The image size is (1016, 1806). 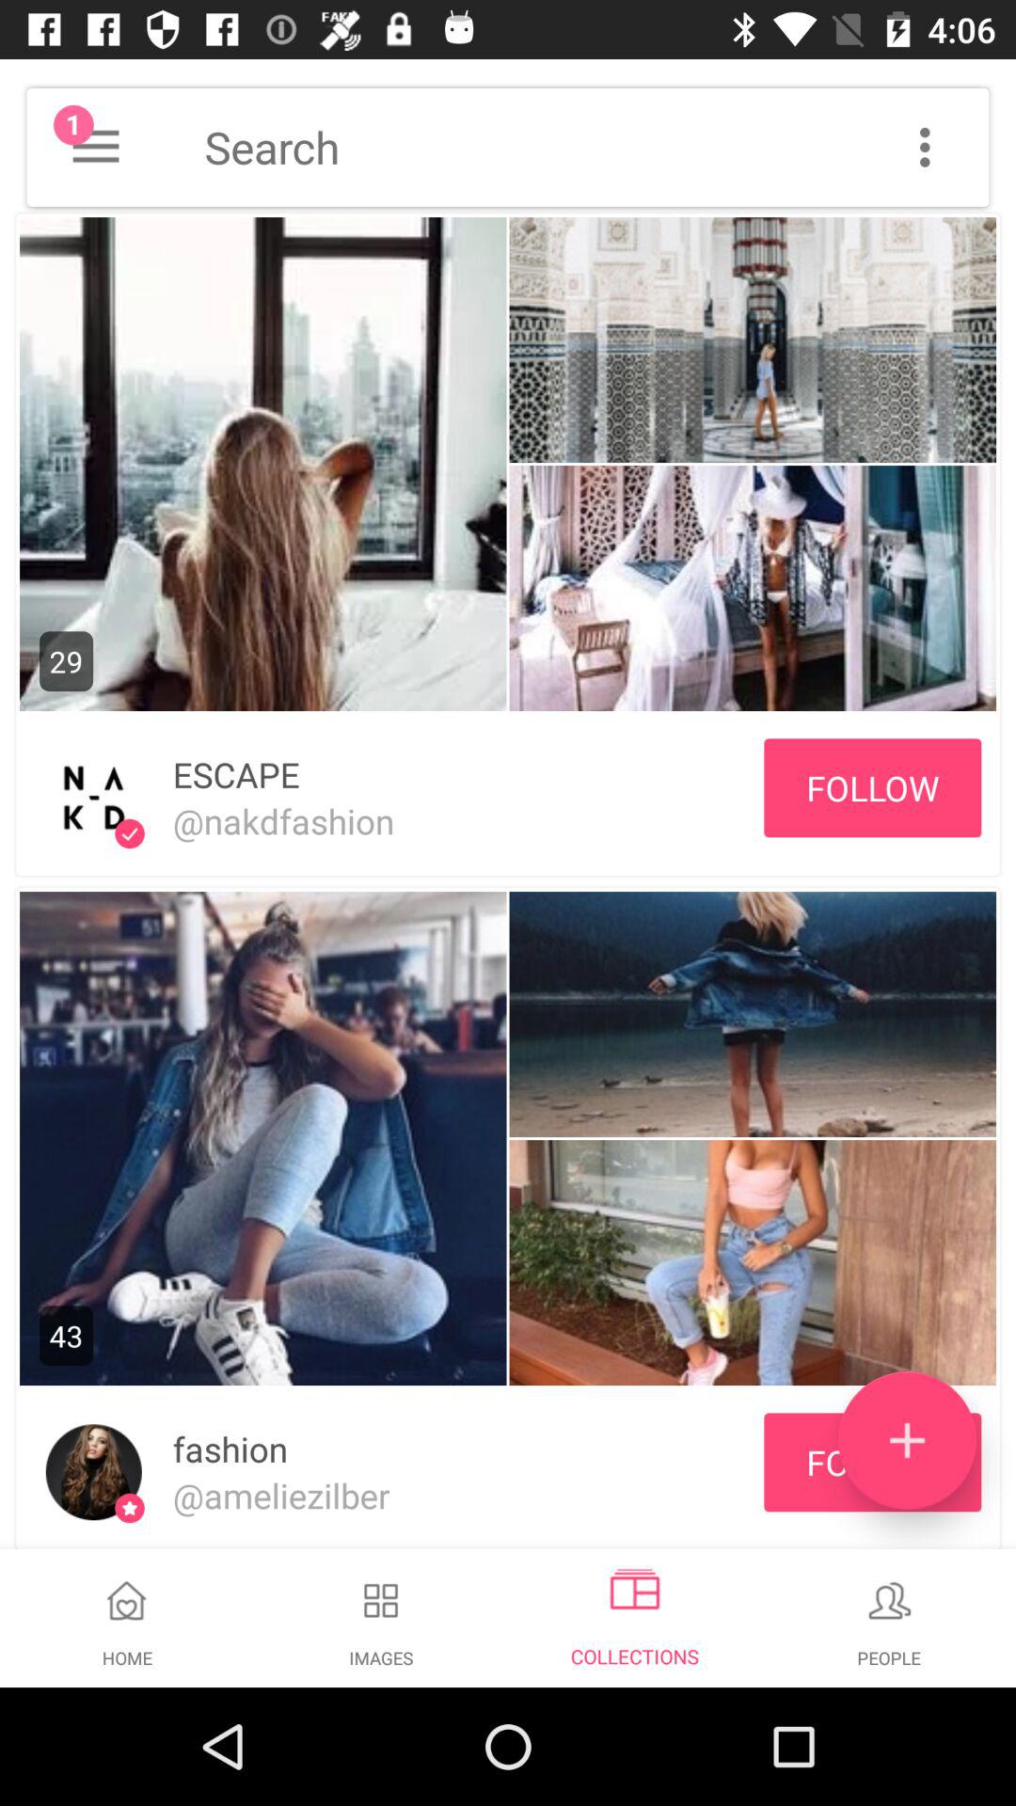 What do you see at coordinates (925, 147) in the screenshot?
I see `open search bar menu options` at bounding box center [925, 147].